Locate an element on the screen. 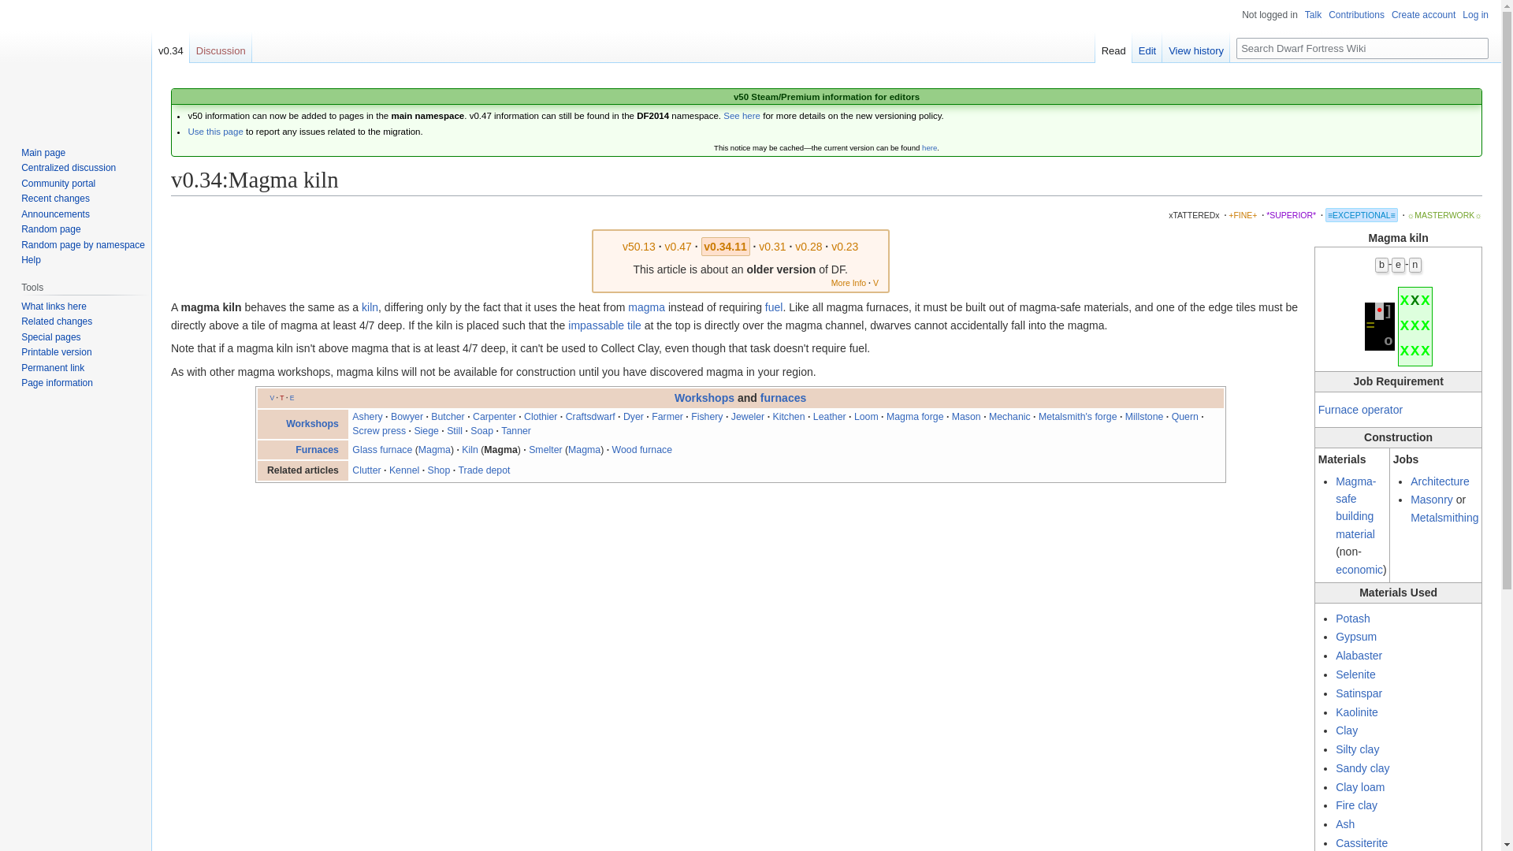 Image resolution: width=1513 pixels, height=851 pixels. economic is located at coordinates (1359, 569).